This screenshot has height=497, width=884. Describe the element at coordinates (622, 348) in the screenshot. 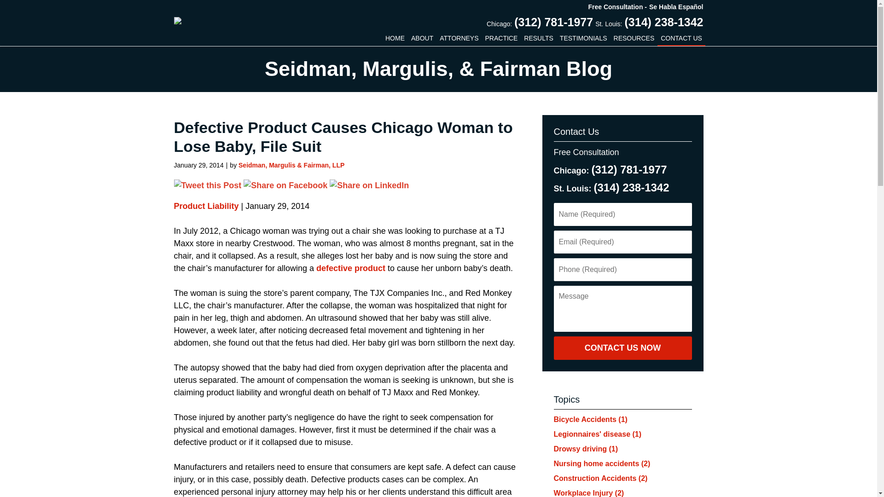

I see `CONTACT US NOW` at that location.